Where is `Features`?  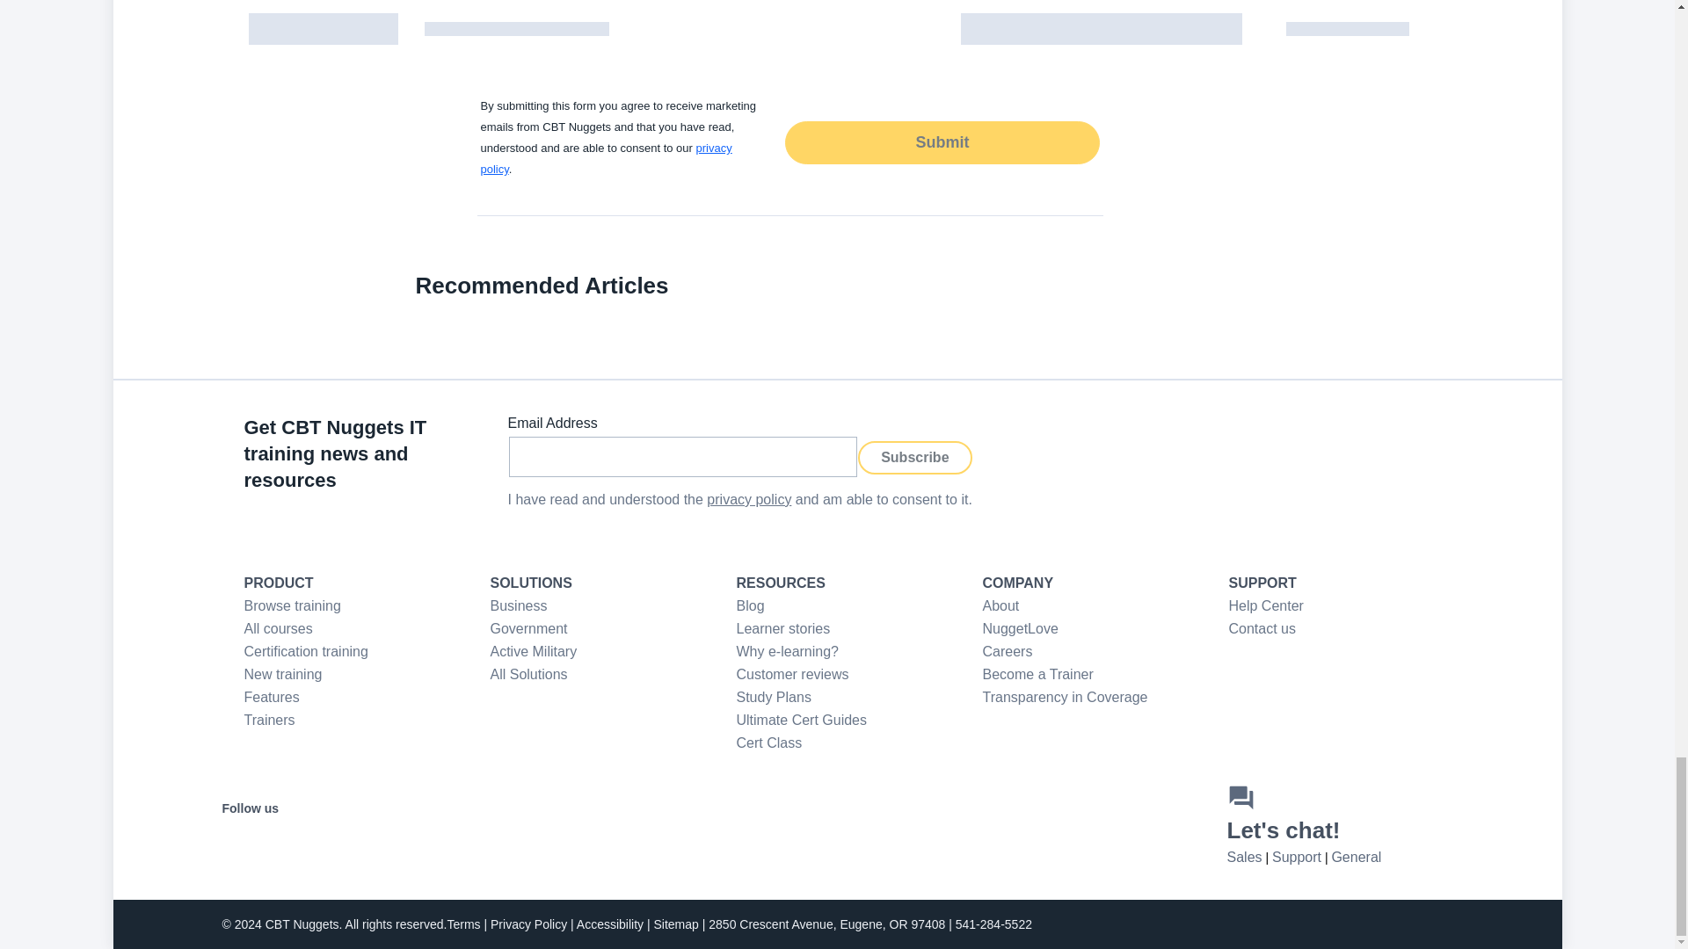 Features is located at coordinates (273, 698).